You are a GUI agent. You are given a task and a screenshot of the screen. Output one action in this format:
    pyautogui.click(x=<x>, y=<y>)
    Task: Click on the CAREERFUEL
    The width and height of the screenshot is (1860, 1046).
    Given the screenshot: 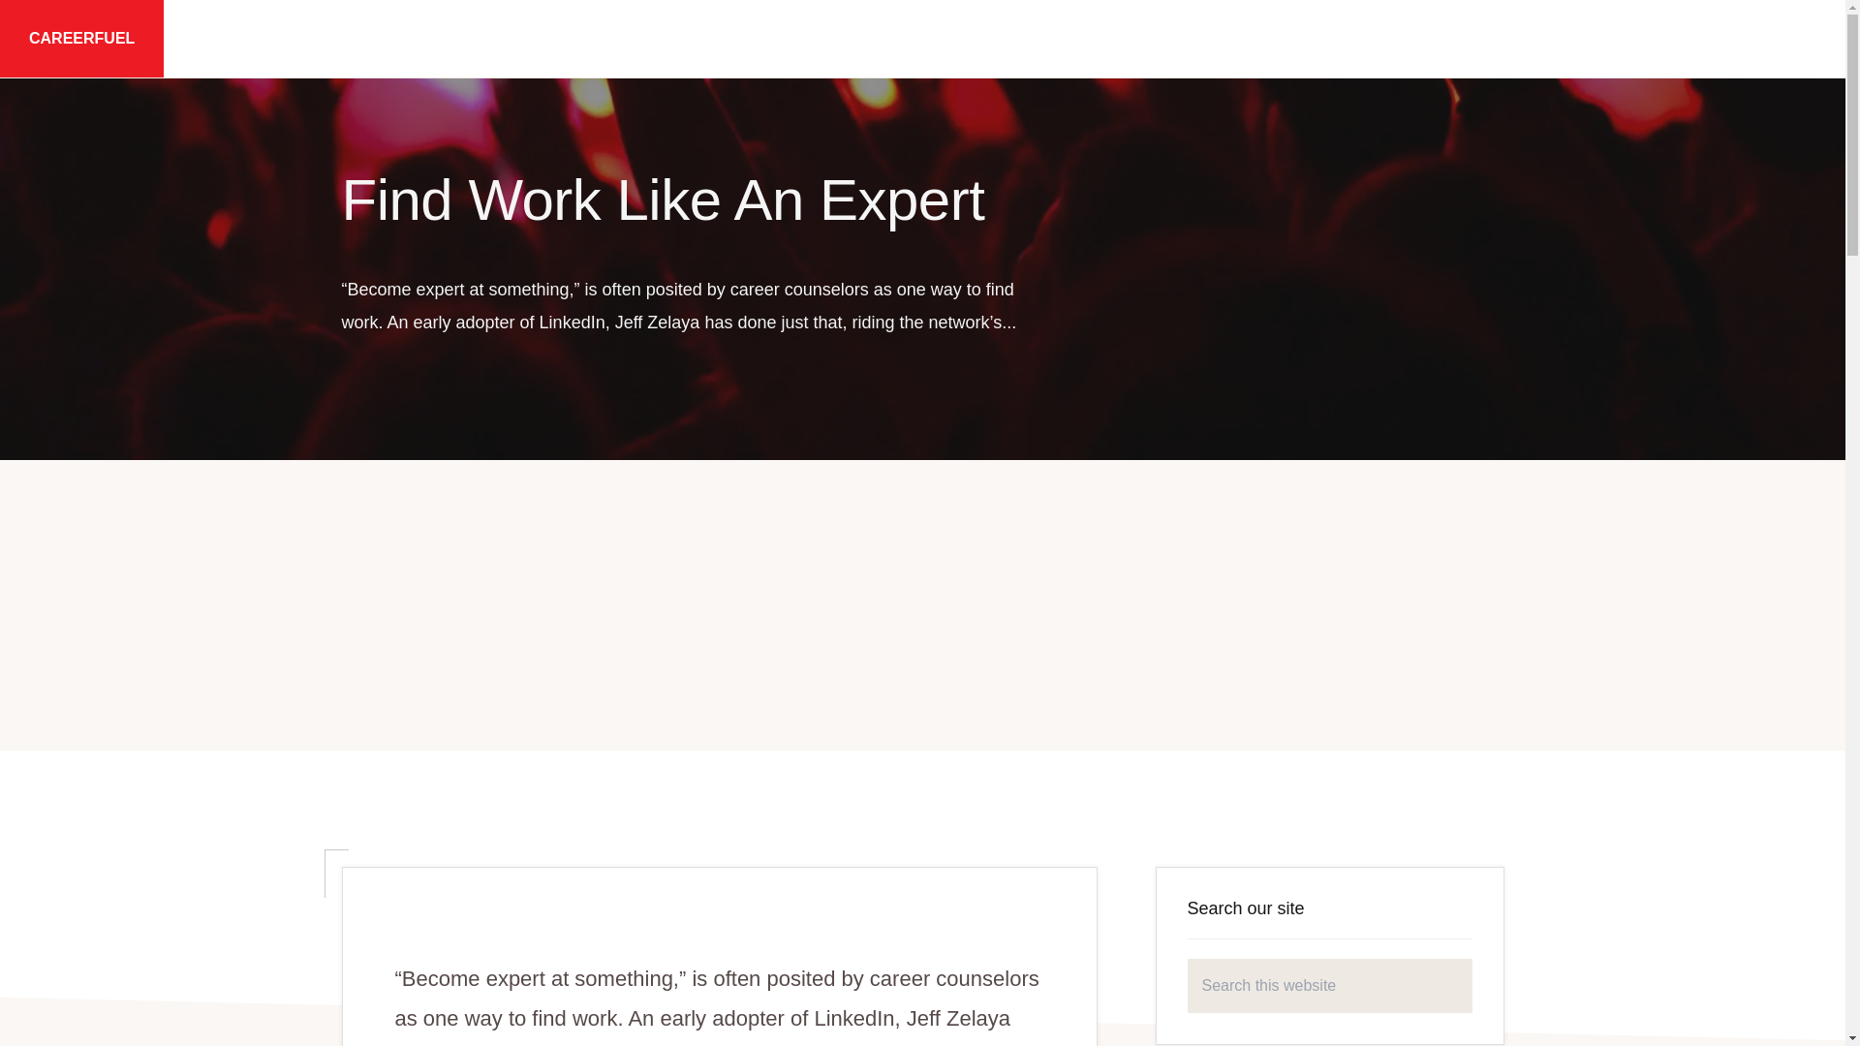 What is the action you would take?
    pyautogui.click(x=81, y=39)
    